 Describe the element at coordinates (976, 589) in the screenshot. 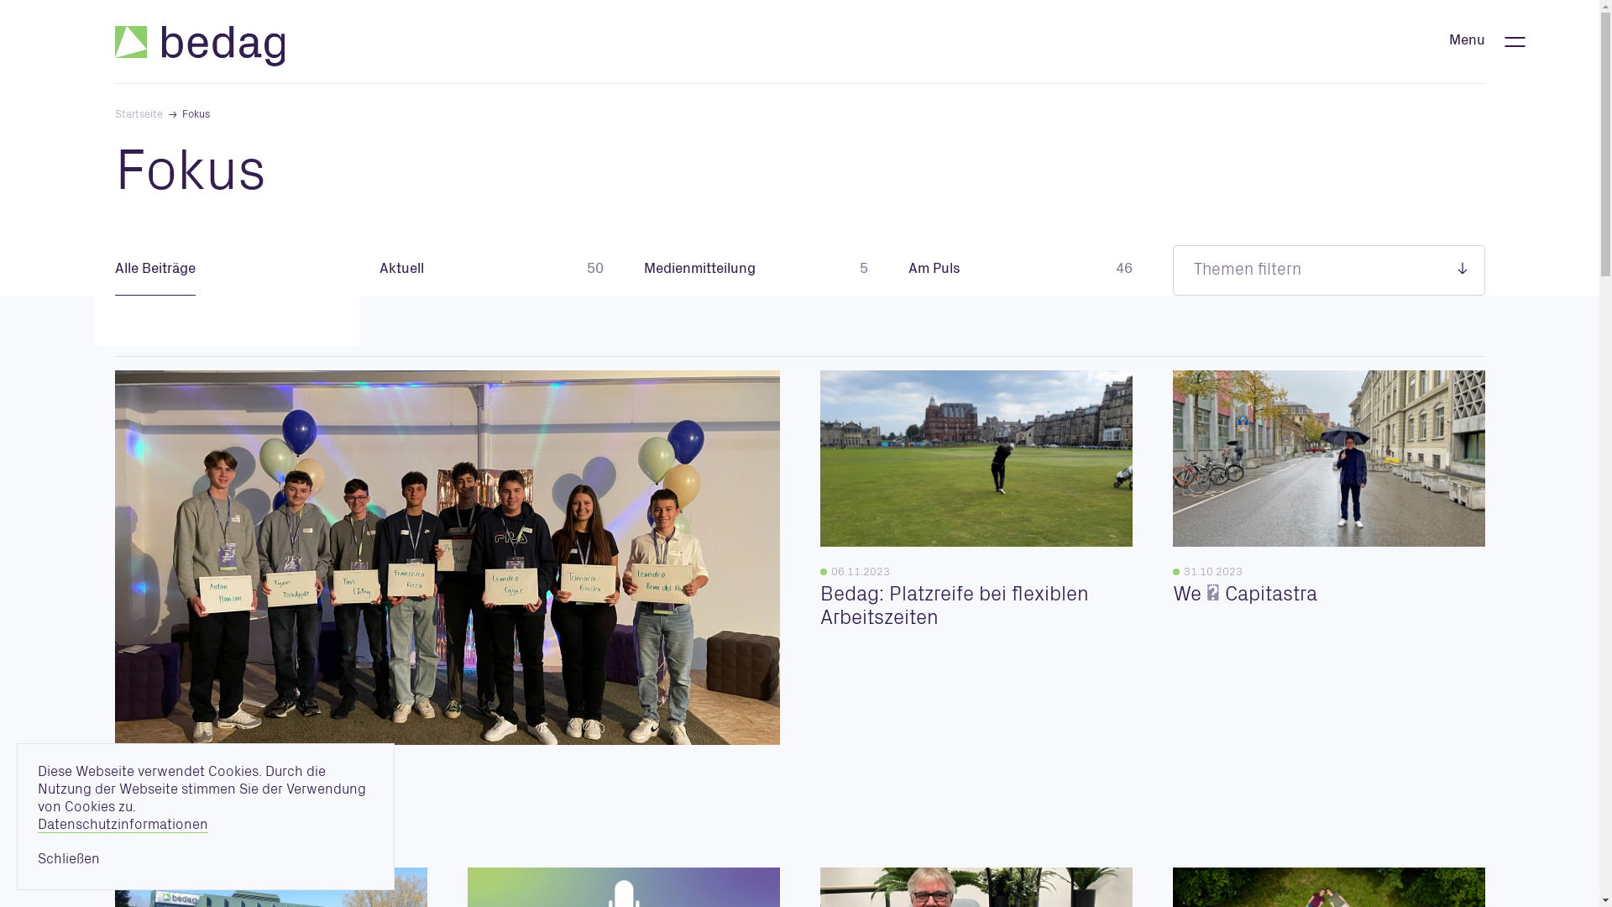

I see `06.11.2023
Bedag: Platzreife bei flexiblen Arbeitszeiten` at that location.